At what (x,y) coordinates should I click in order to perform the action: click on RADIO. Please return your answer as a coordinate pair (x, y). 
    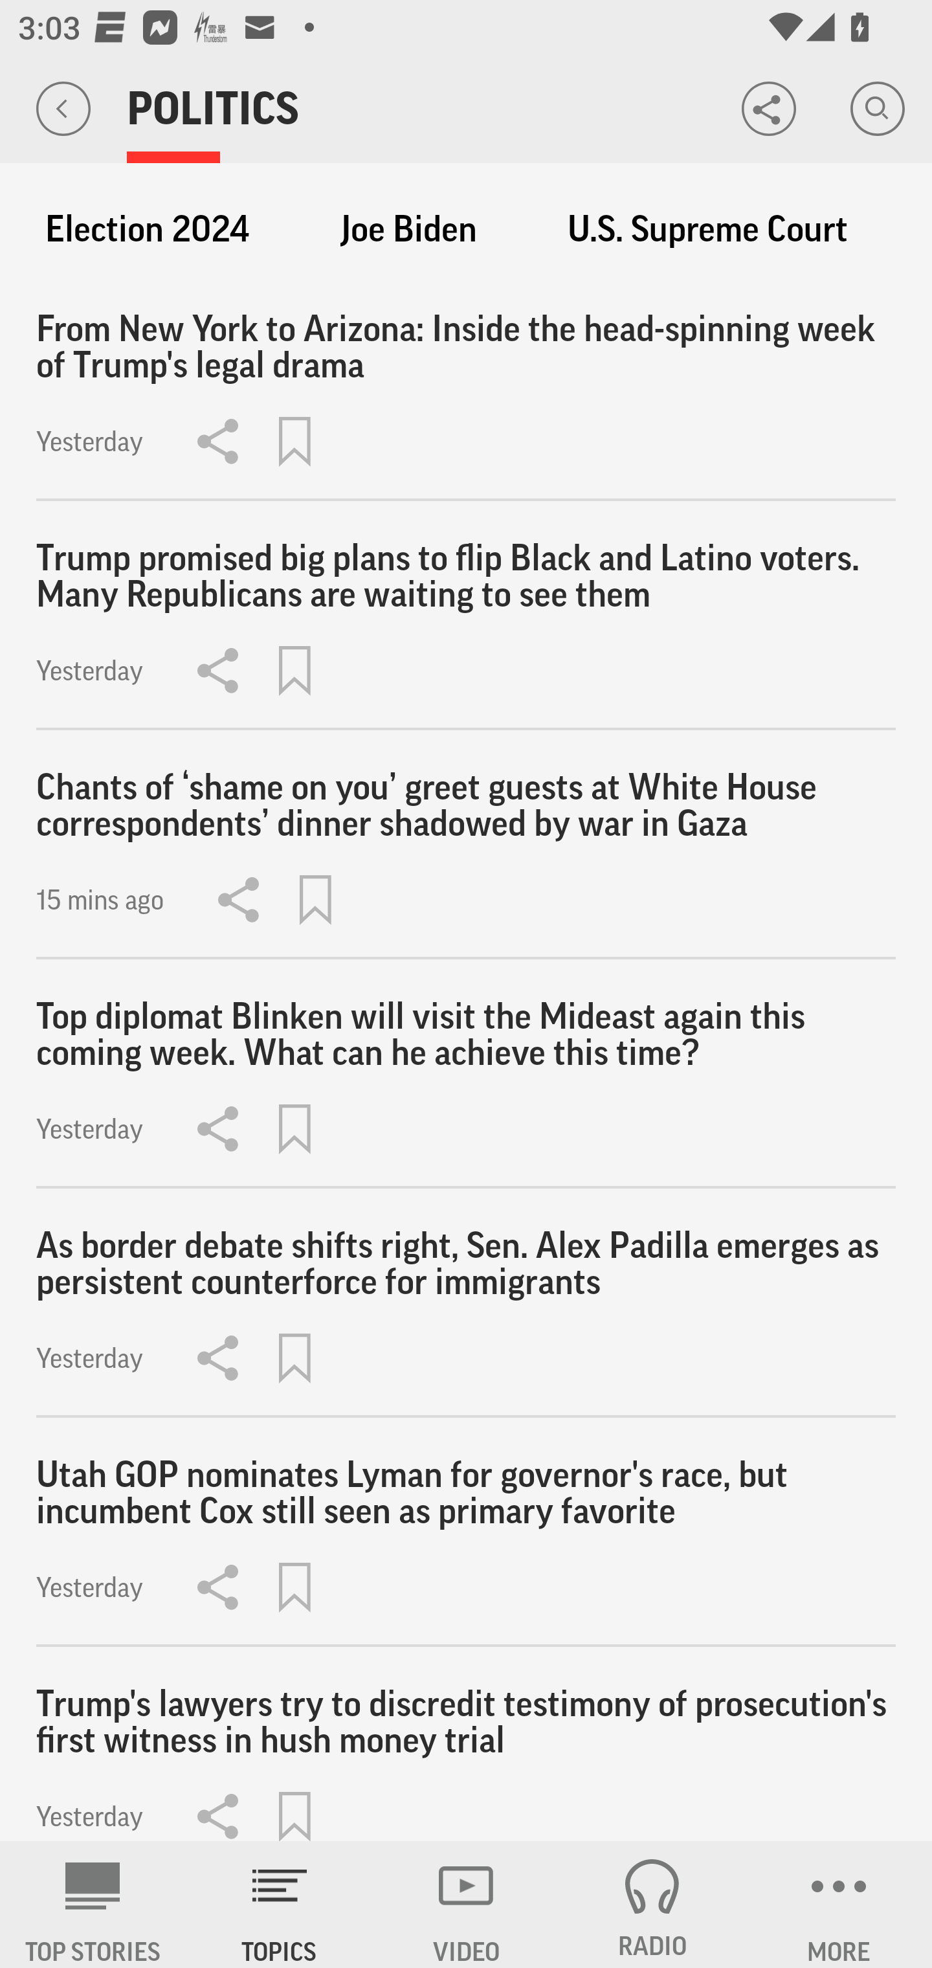
    Looking at the image, I should click on (652, 1905).